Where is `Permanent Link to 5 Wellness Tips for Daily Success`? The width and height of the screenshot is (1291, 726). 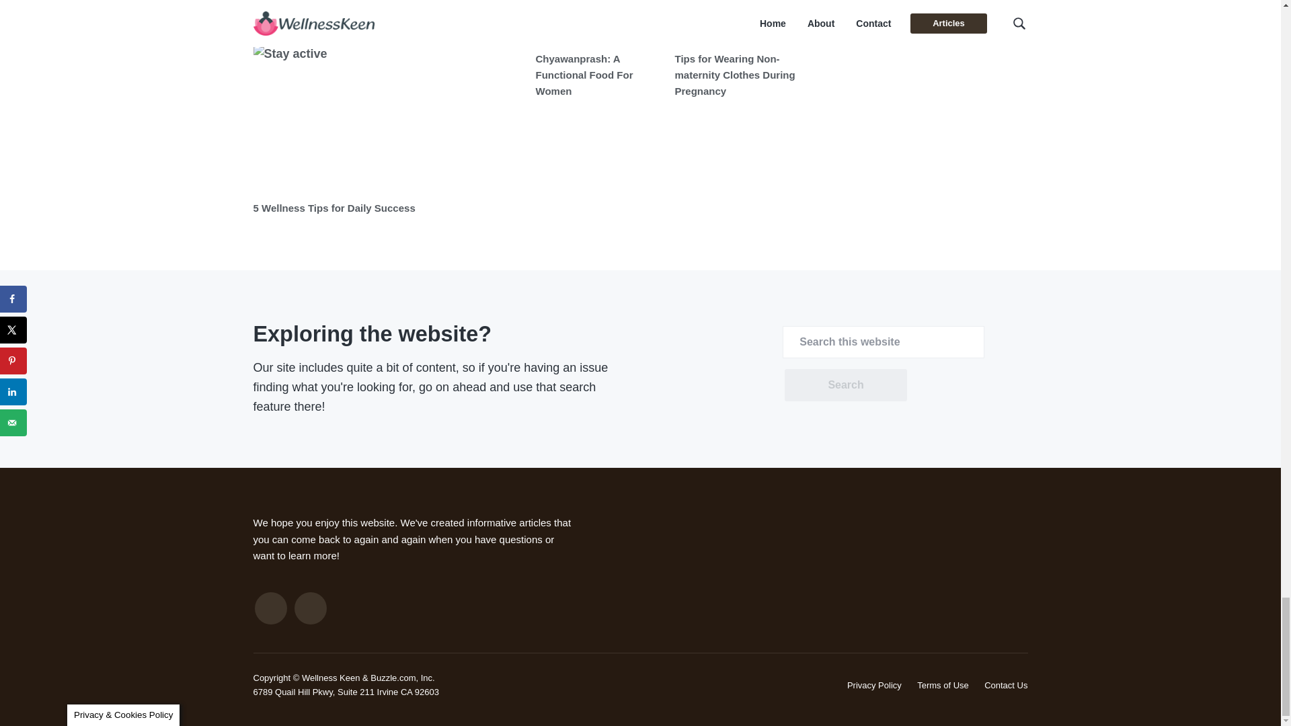
Permanent Link to 5 Wellness Tips for Daily Success is located at coordinates (334, 208).